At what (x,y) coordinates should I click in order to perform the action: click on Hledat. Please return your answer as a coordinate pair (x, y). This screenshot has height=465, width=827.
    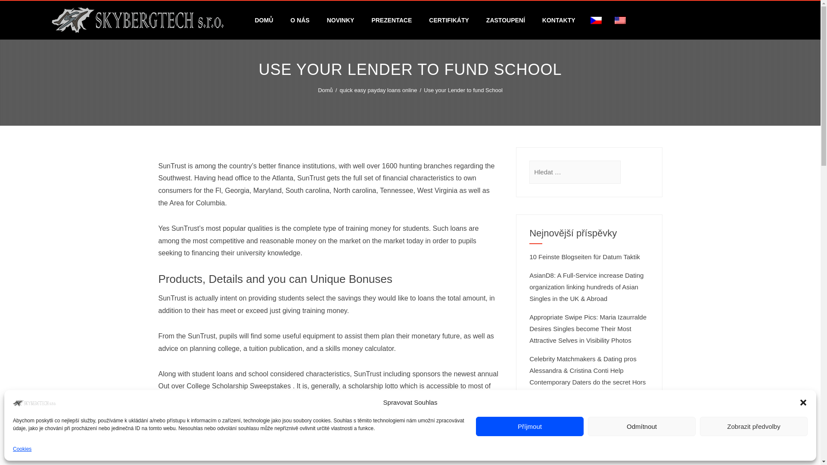
    Looking at the image, I should click on (18, 10).